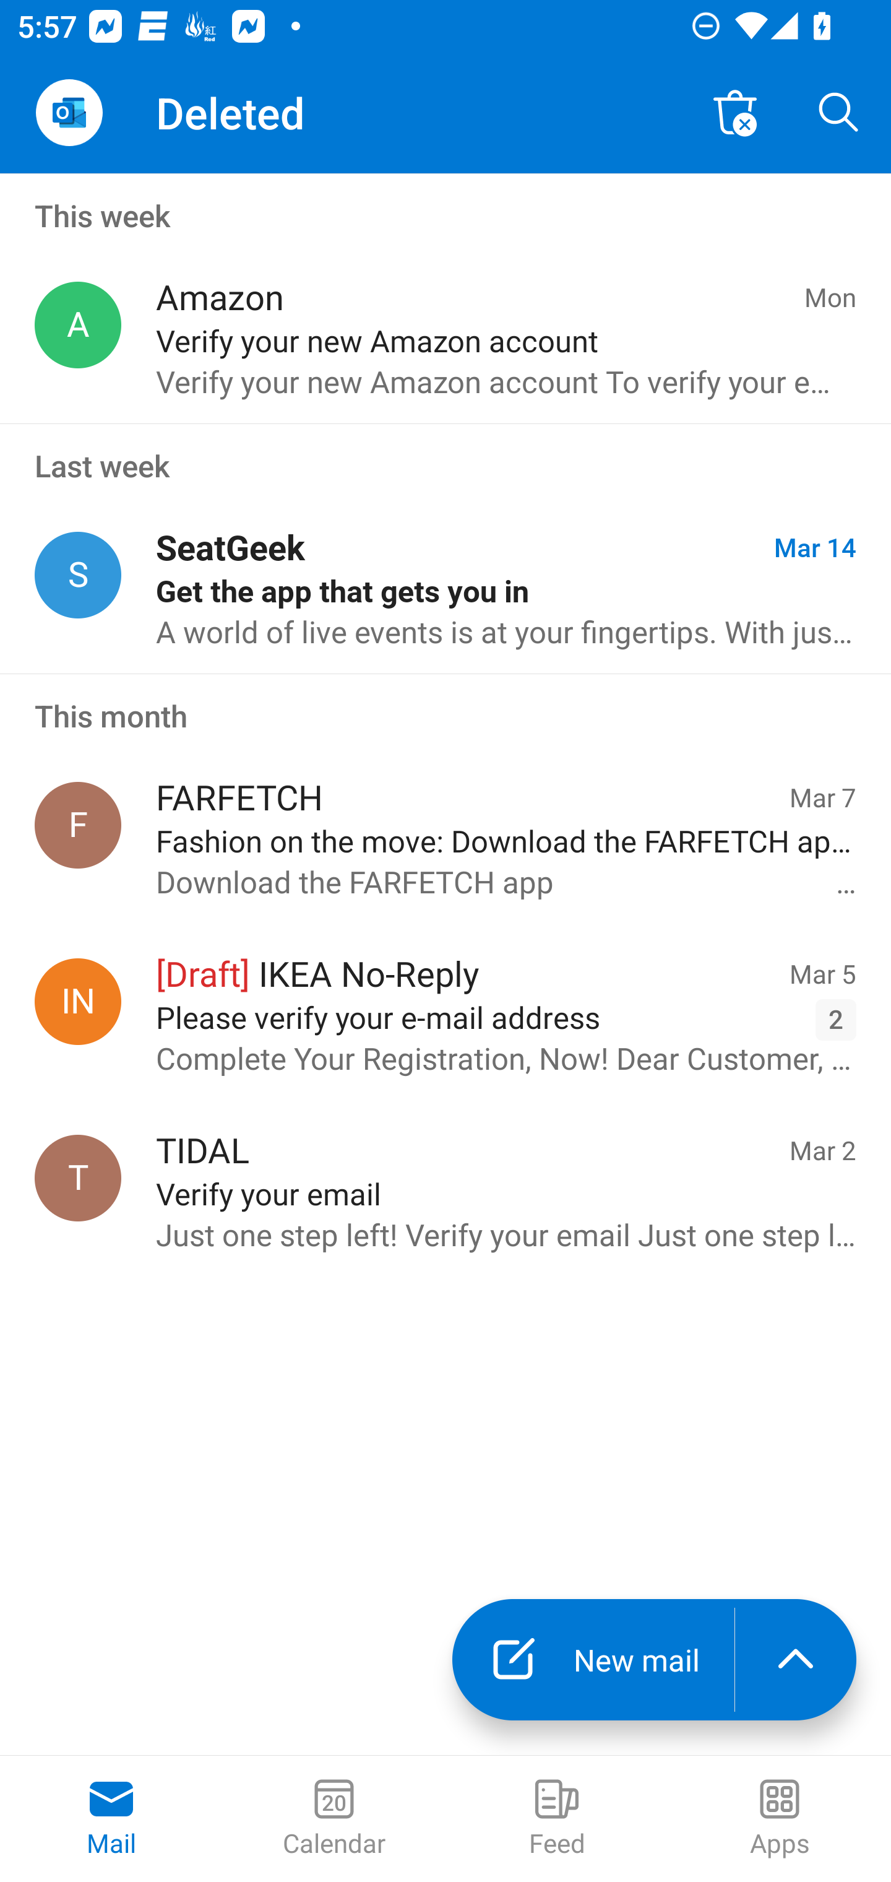  What do you see at coordinates (735, 113) in the screenshot?
I see `Empty Deleted` at bounding box center [735, 113].